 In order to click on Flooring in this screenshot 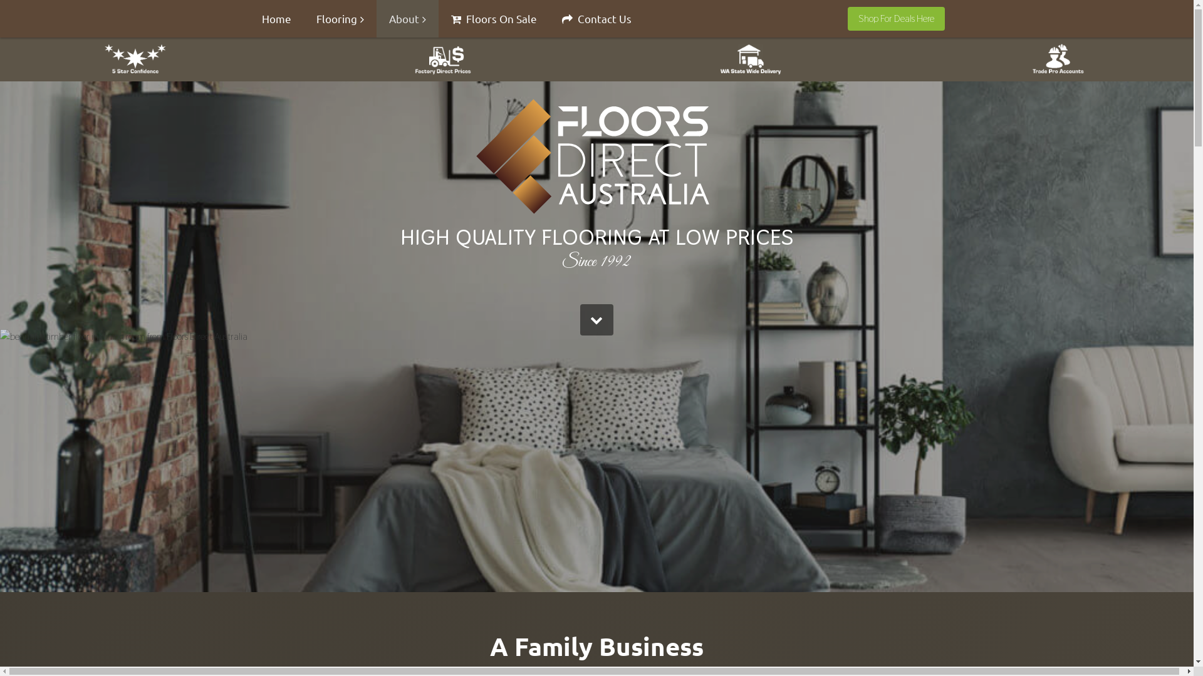, I will do `click(340, 19)`.